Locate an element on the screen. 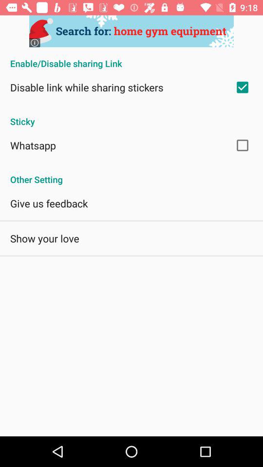 Image resolution: width=263 pixels, height=467 pixels. jump until the sticky app is located at coordinates (131, 116).